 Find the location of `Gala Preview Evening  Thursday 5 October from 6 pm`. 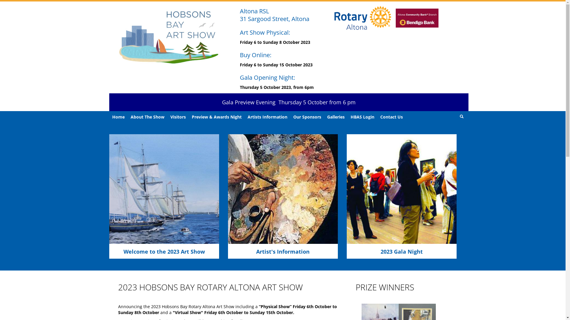

Gala Preview Evening  Thursday 5 October from 6 pm is located at coordinates (289, 102).